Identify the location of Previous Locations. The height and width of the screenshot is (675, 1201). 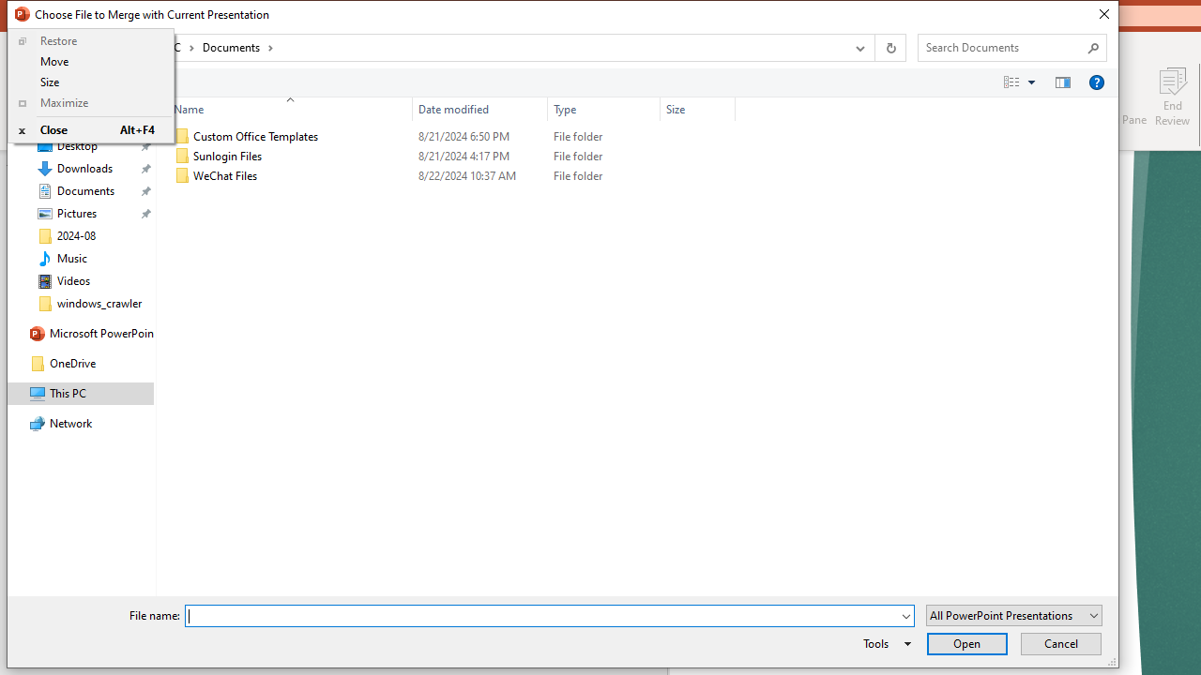
(858, 48).